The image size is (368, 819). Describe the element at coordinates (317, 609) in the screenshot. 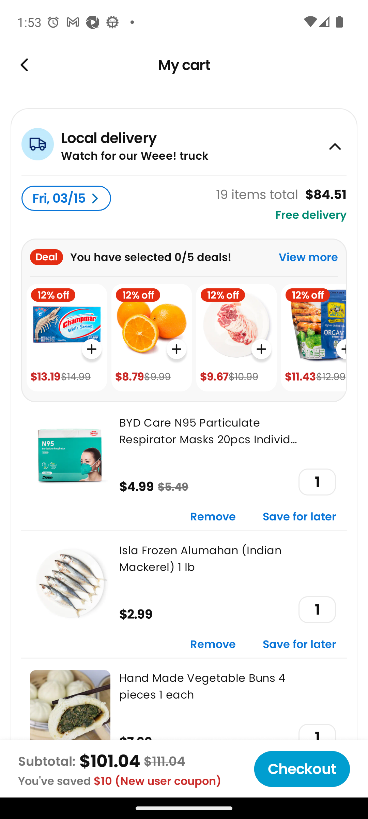

I see `1` at that location.